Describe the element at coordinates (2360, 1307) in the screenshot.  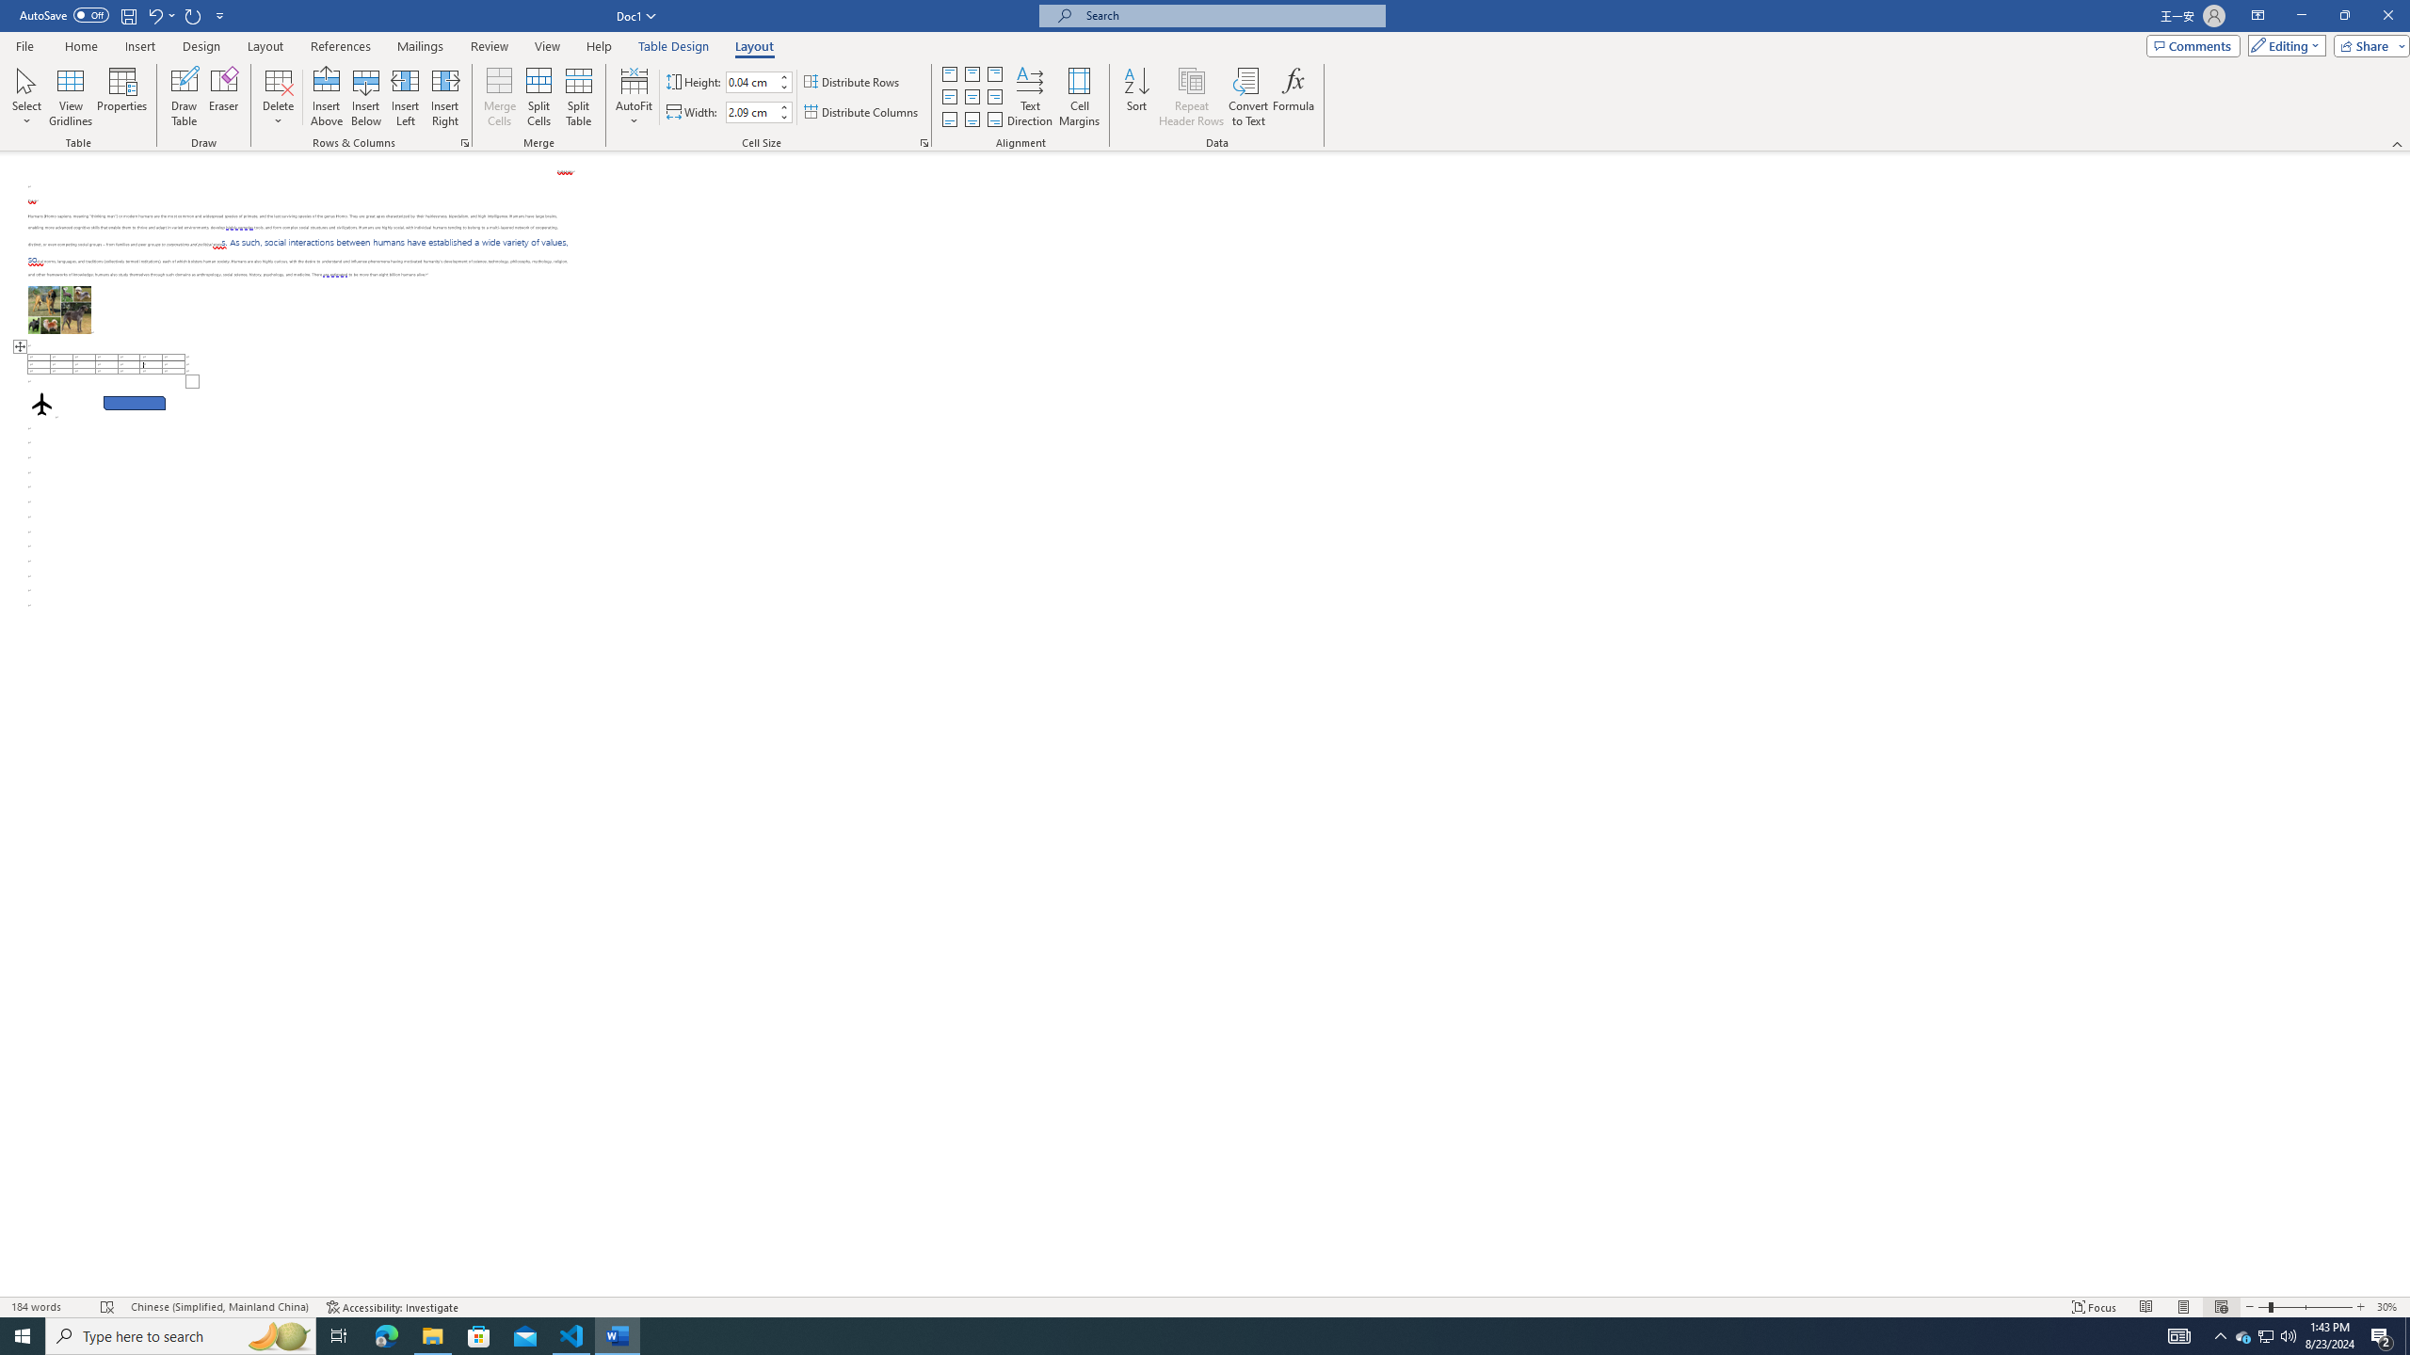
I see `Zoom In` at that location.